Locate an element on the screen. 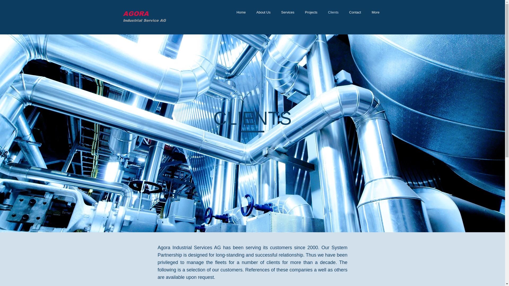 This screenshot has height=286, width=509. Clients is located at coordinates (333, 13).